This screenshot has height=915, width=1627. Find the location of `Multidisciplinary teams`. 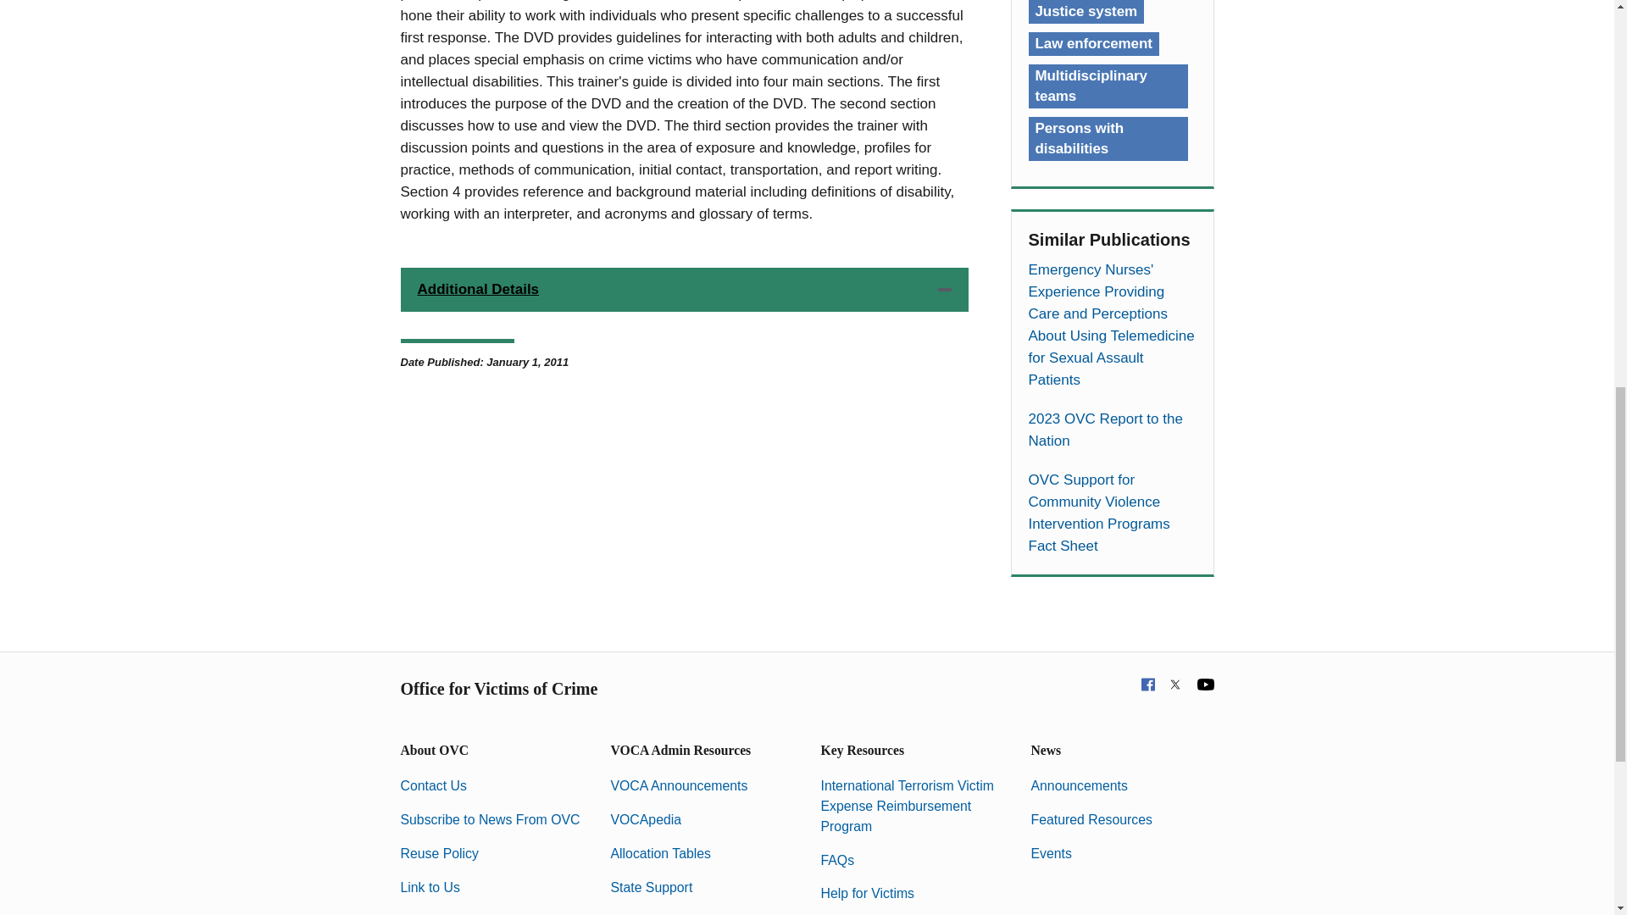

Multidisciplinary teams is located at coordinates (1108, 86).